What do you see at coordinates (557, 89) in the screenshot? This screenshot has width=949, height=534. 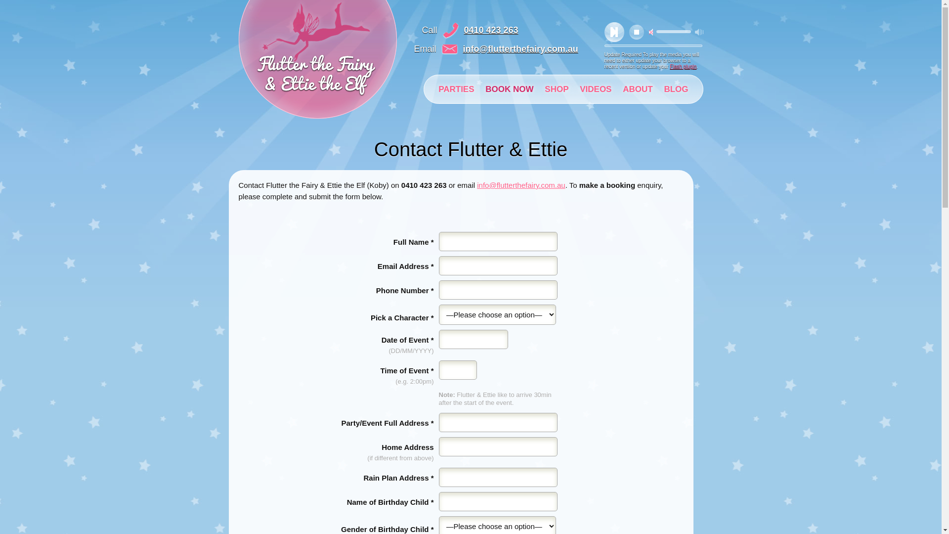 I see `SHOP` at bounding box center [557, 89].